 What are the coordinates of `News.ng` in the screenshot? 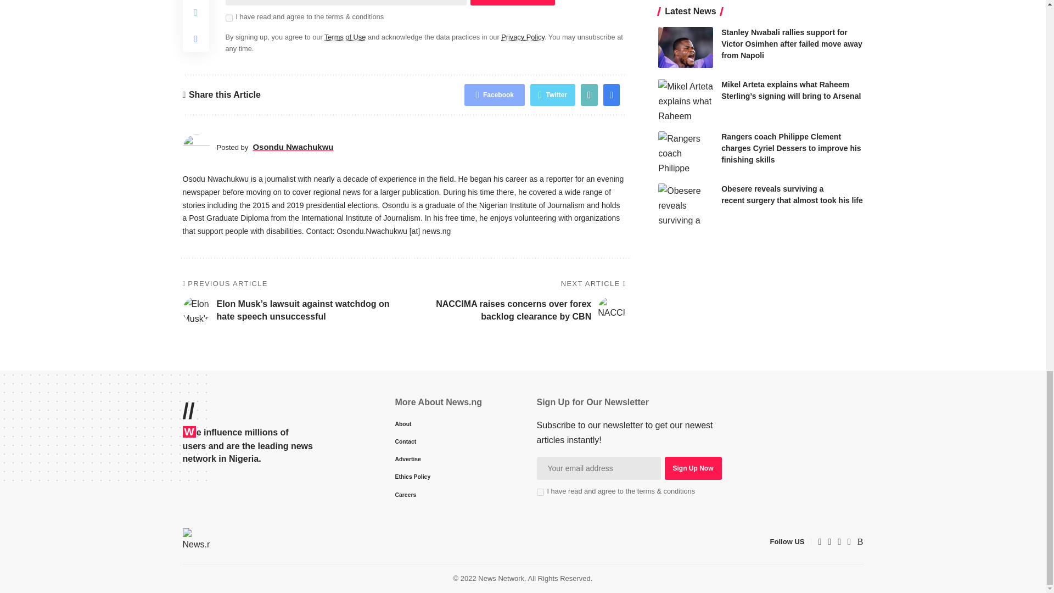 It's located at (196, 541).